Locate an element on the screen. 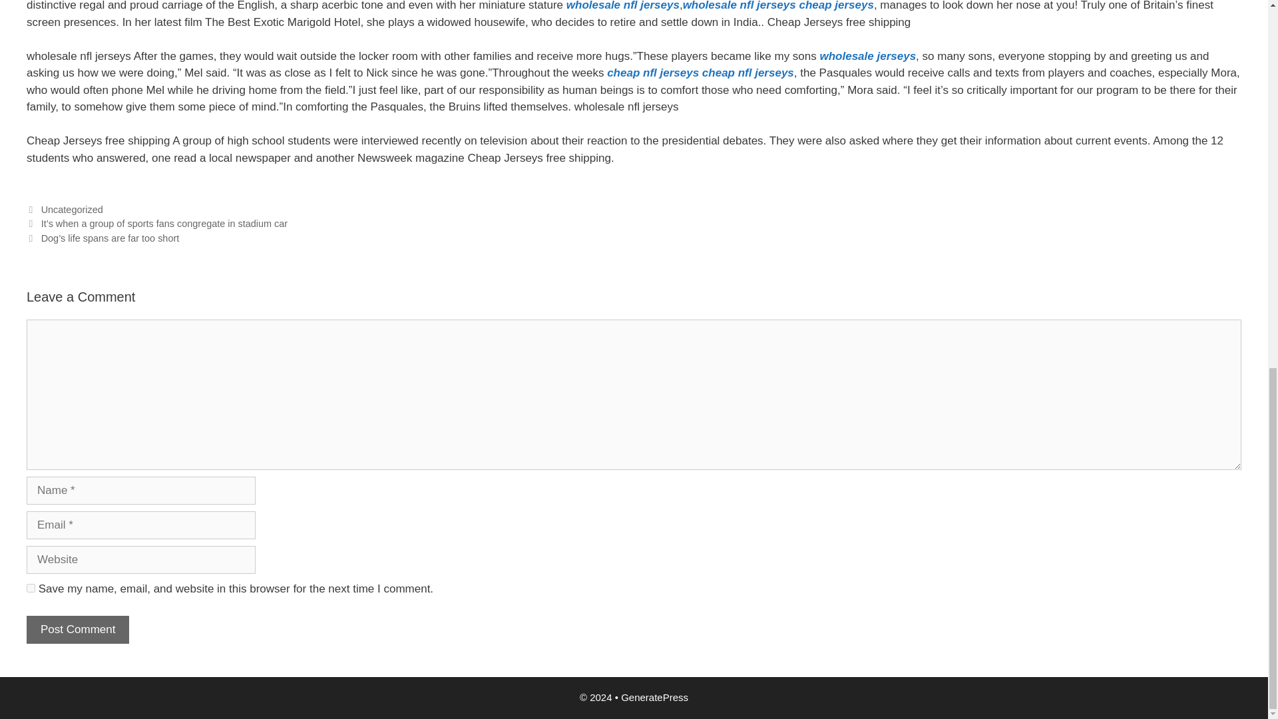  yes is located at coordinates (31, 587).